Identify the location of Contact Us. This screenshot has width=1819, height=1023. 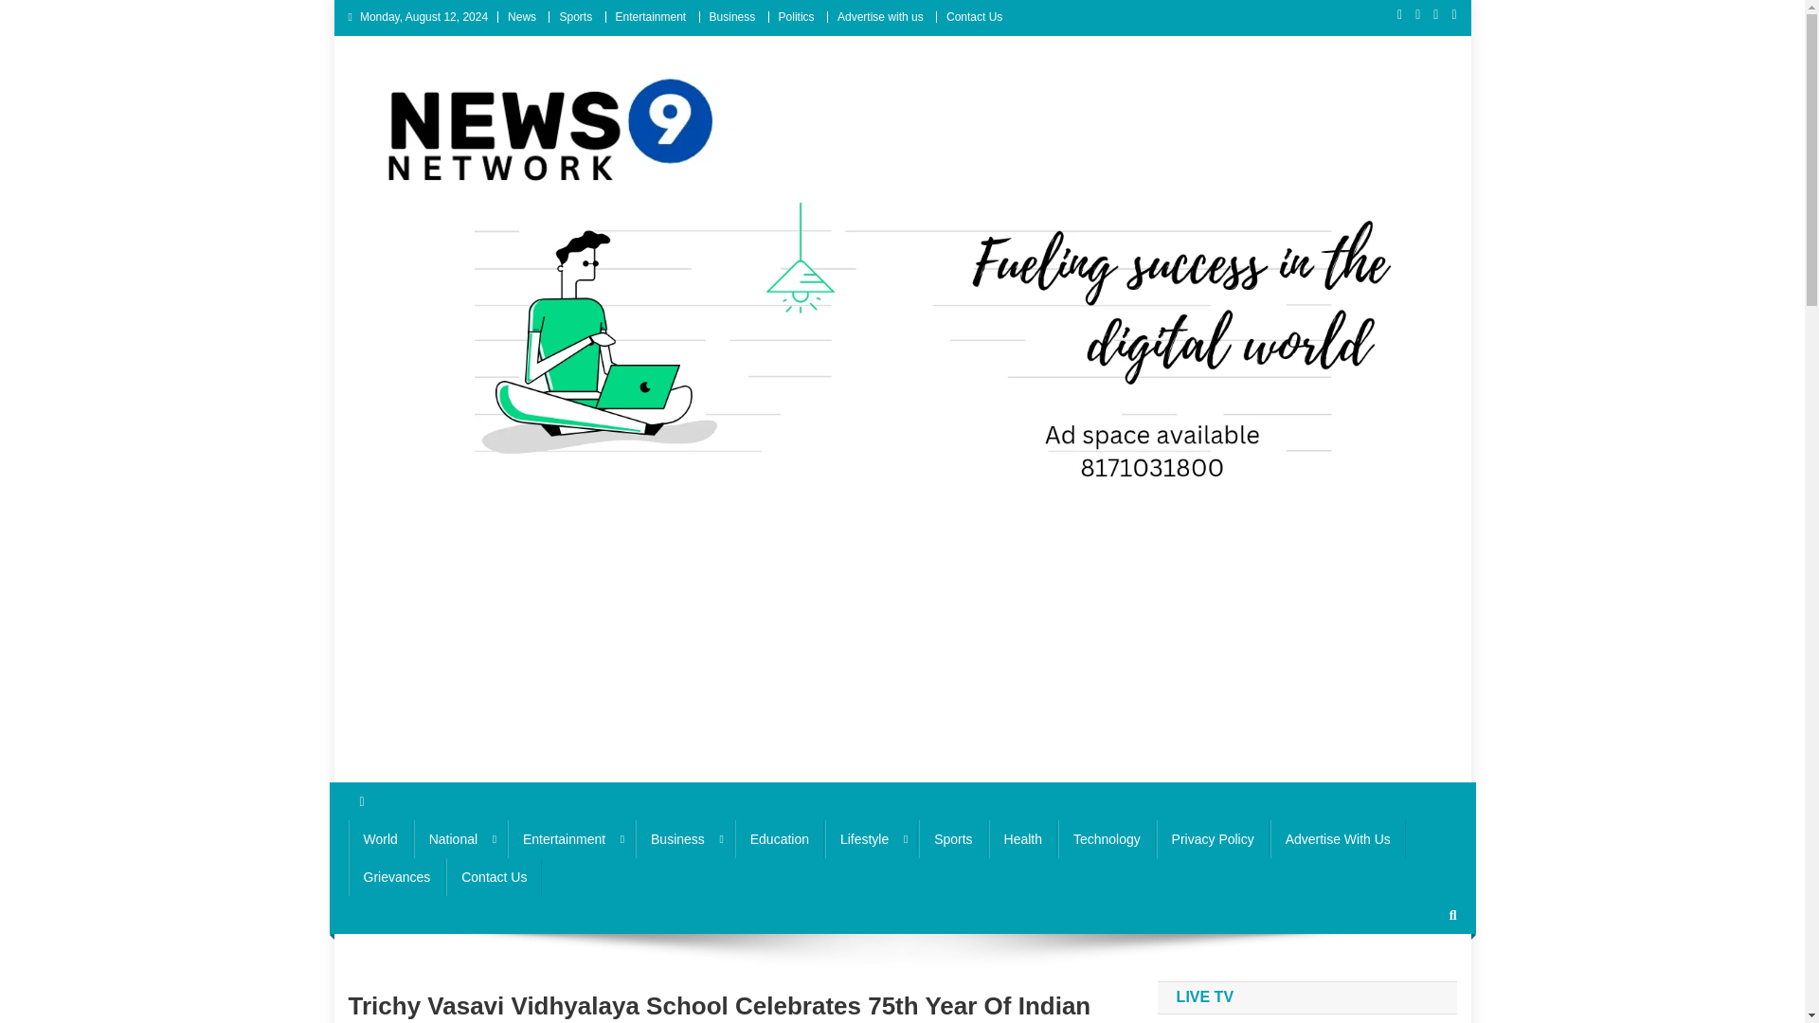
(974, 16).